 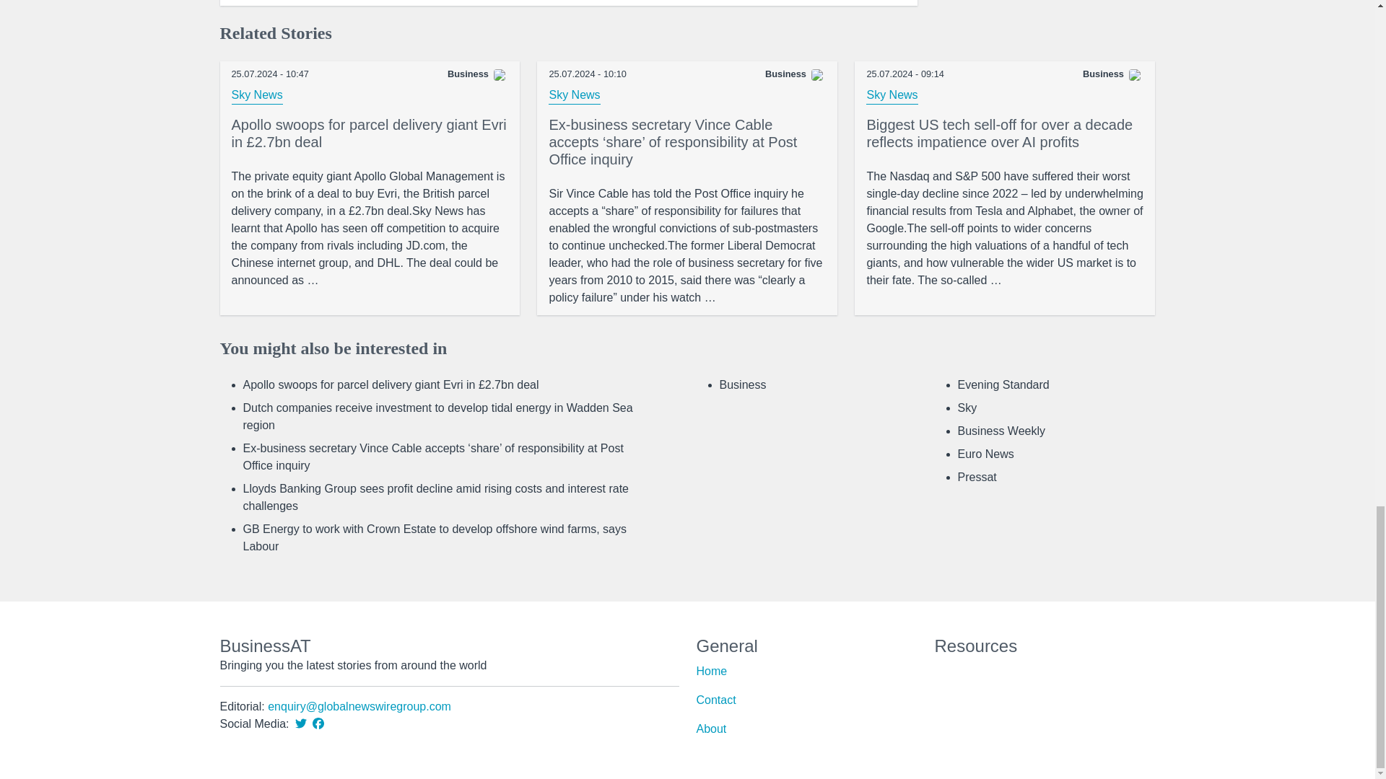 I want to click on Sky News, so click(x=892, y=95).